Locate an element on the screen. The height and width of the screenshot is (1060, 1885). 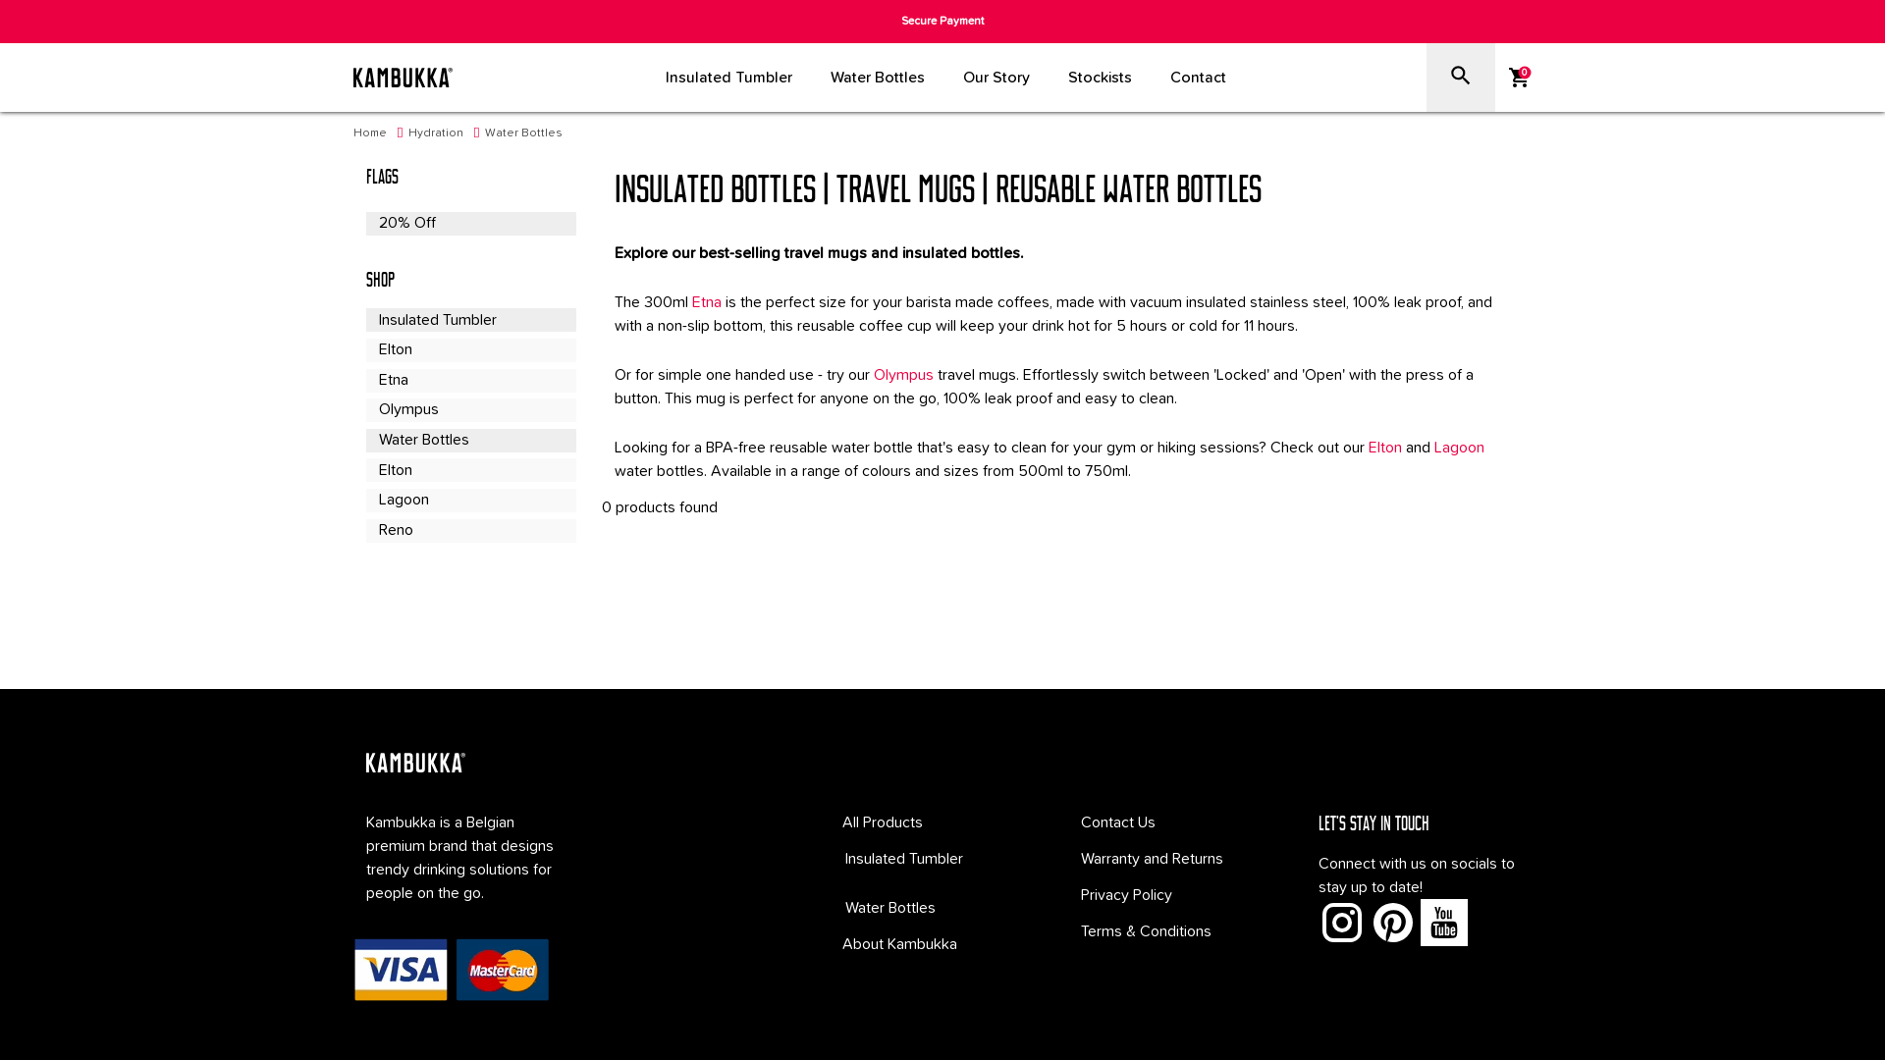
Our Story is located at coordinates (996, 78).